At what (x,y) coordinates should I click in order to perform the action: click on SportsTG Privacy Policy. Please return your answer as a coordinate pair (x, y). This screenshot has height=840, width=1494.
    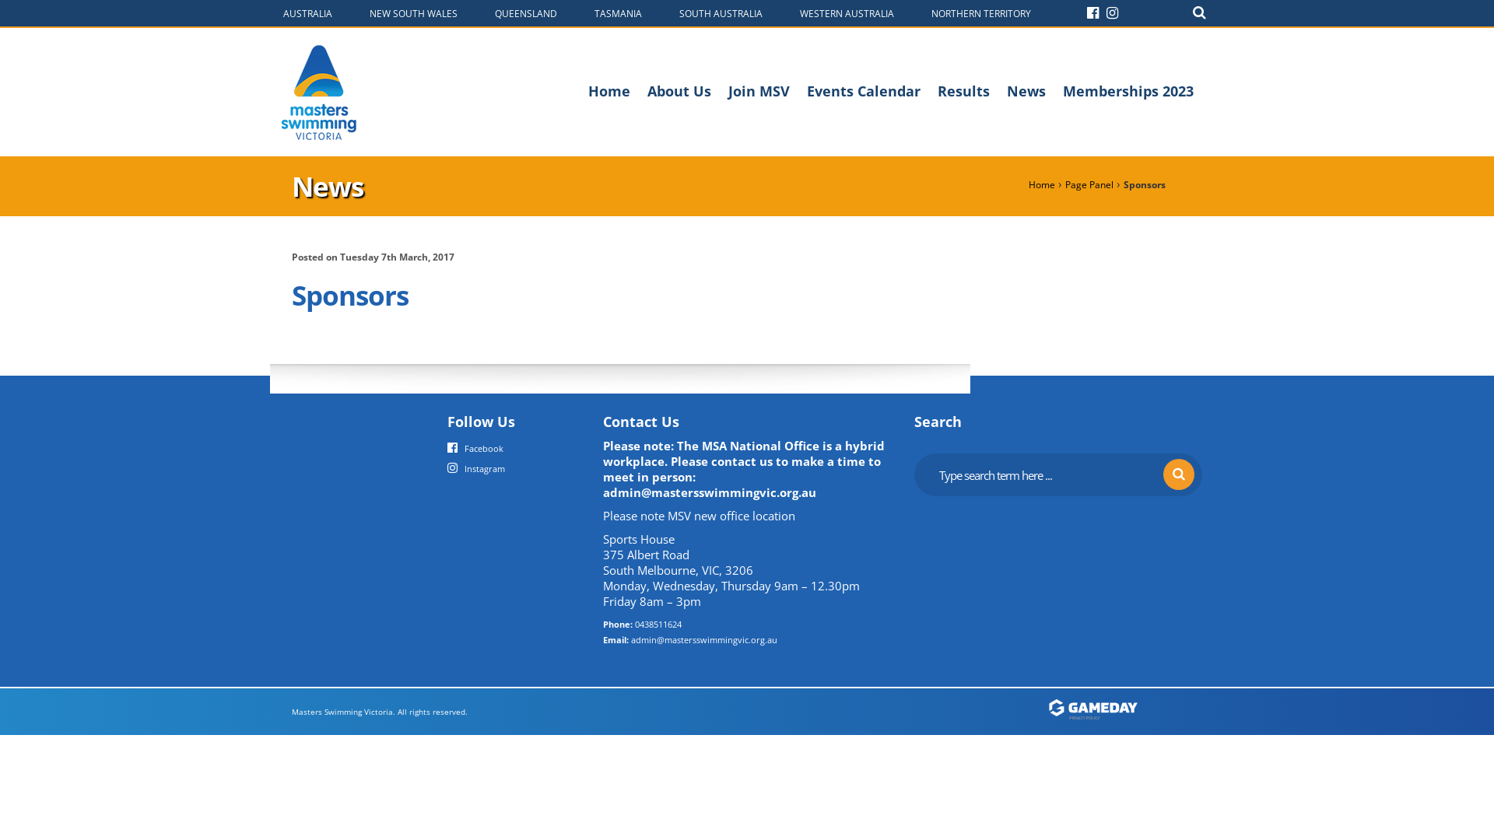
    Looking at the image, I should click on (1124, 722).